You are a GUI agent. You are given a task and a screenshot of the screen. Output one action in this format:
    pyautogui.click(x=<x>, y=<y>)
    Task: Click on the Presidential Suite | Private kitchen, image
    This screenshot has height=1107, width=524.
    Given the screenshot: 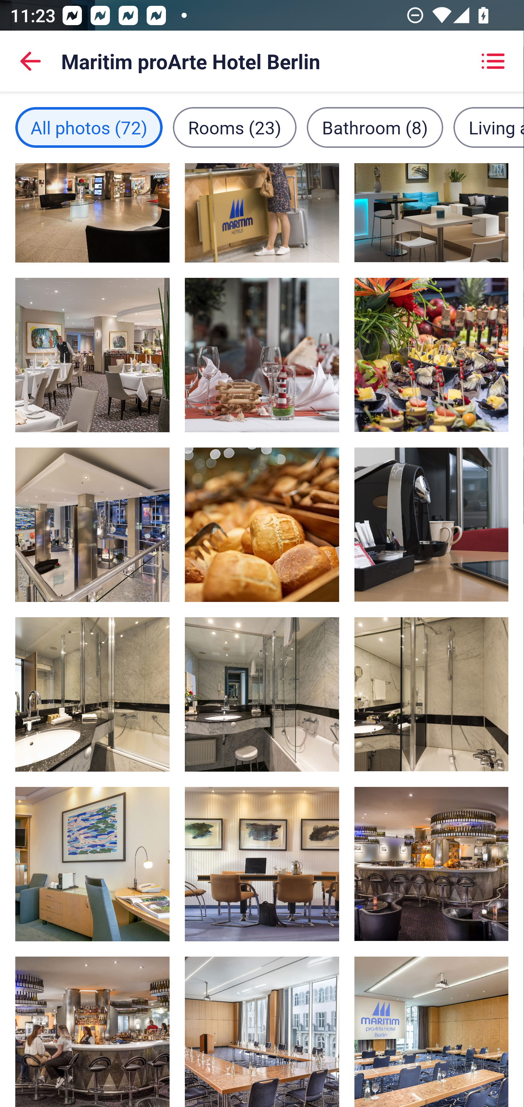 What is the action you would take?
    pyautogui.click(x=262, y=864)
    